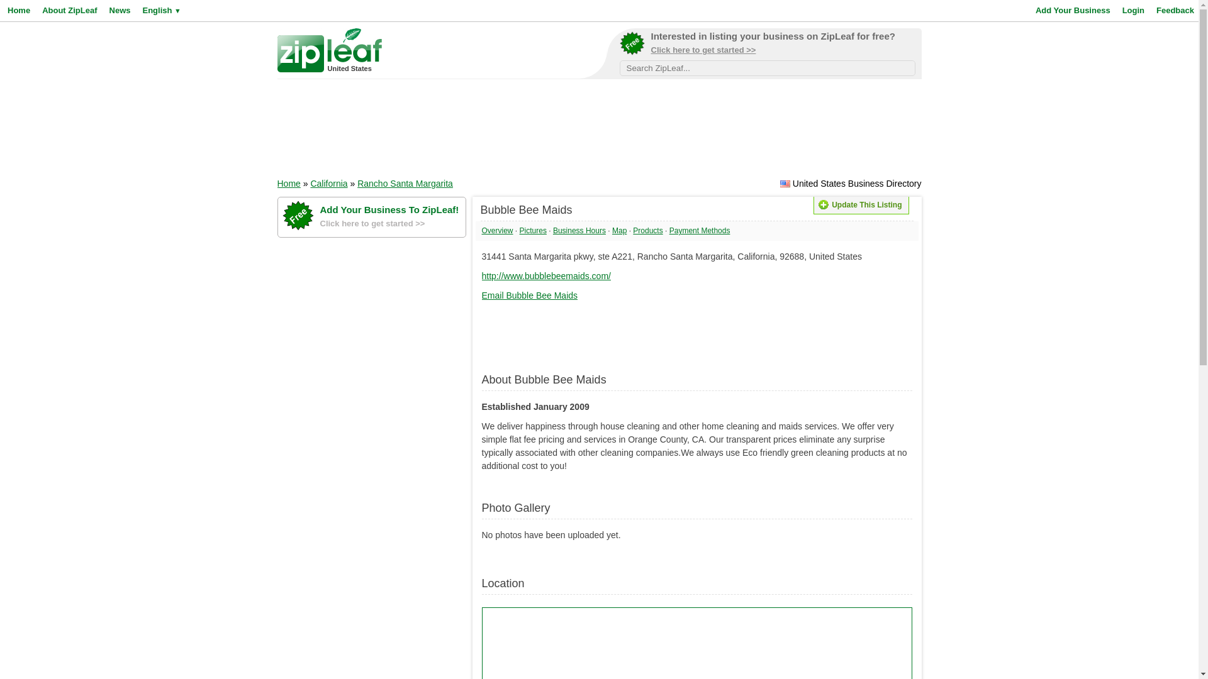  What do you see at coordinates (328, 184) in the screenshot?
I see `California` at bounding box center [328, 184].